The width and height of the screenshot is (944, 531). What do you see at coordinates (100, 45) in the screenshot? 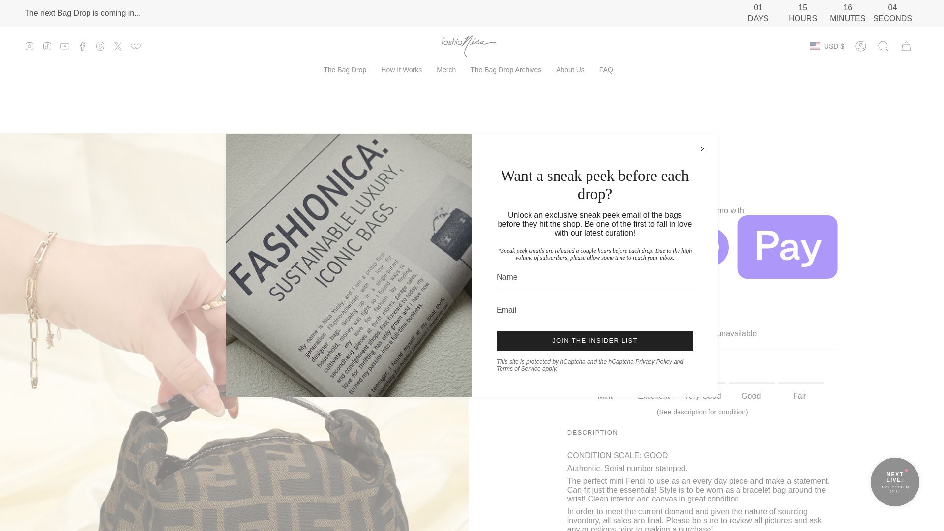
I see `FashioNica on Threads` at bounding box center [100, 45].